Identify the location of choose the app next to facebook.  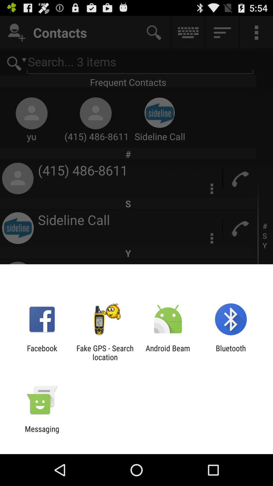
(105, 353).